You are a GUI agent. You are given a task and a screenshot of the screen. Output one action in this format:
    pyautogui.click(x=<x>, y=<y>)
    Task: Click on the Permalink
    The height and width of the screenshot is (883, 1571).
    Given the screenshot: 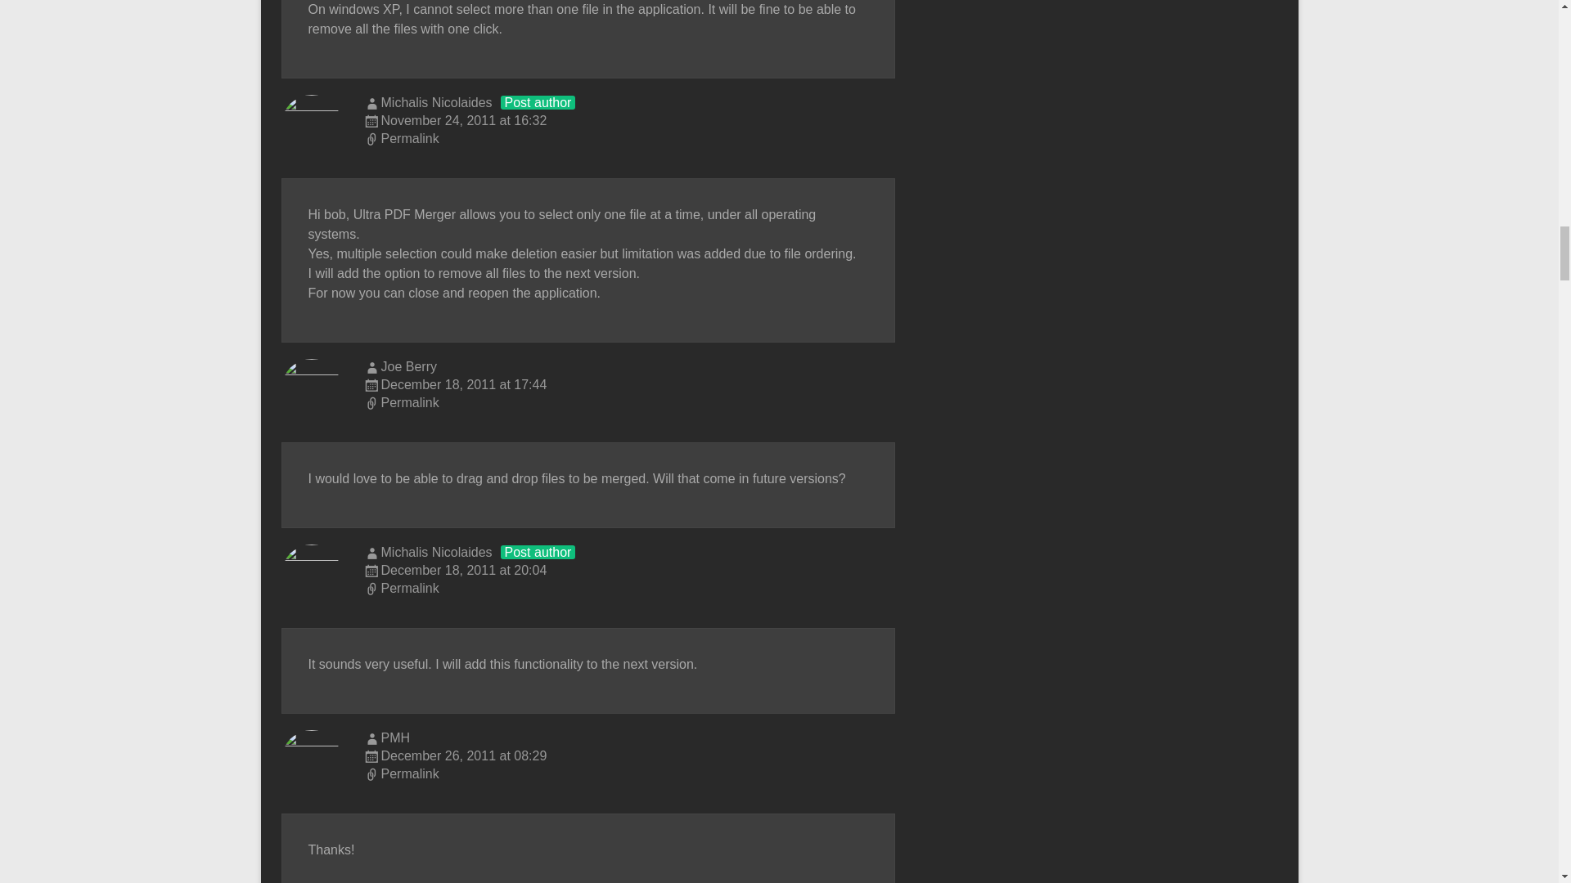 What is the action you would take?
    pyautogui.click(x=628, y=589)
    